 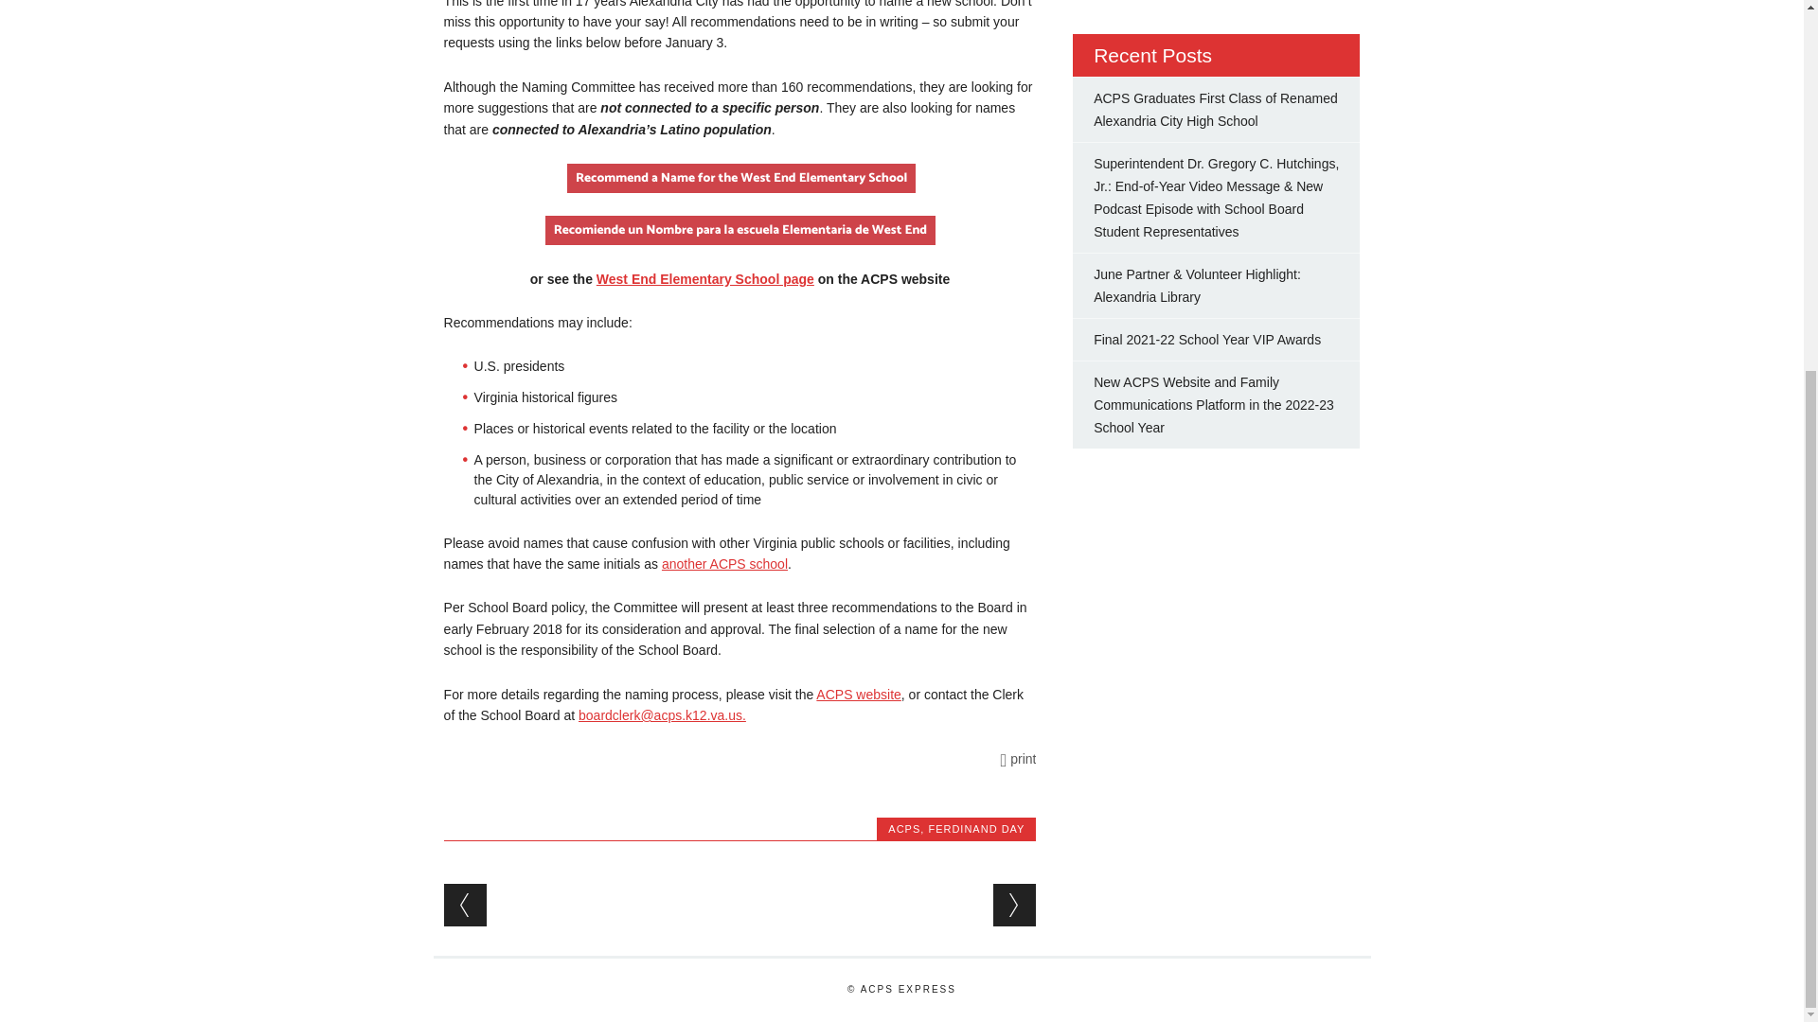 What do you see at coordinates (704, 279) in the screenshot?
I see `West End Elementary School page` at bounding box center [704, 279].